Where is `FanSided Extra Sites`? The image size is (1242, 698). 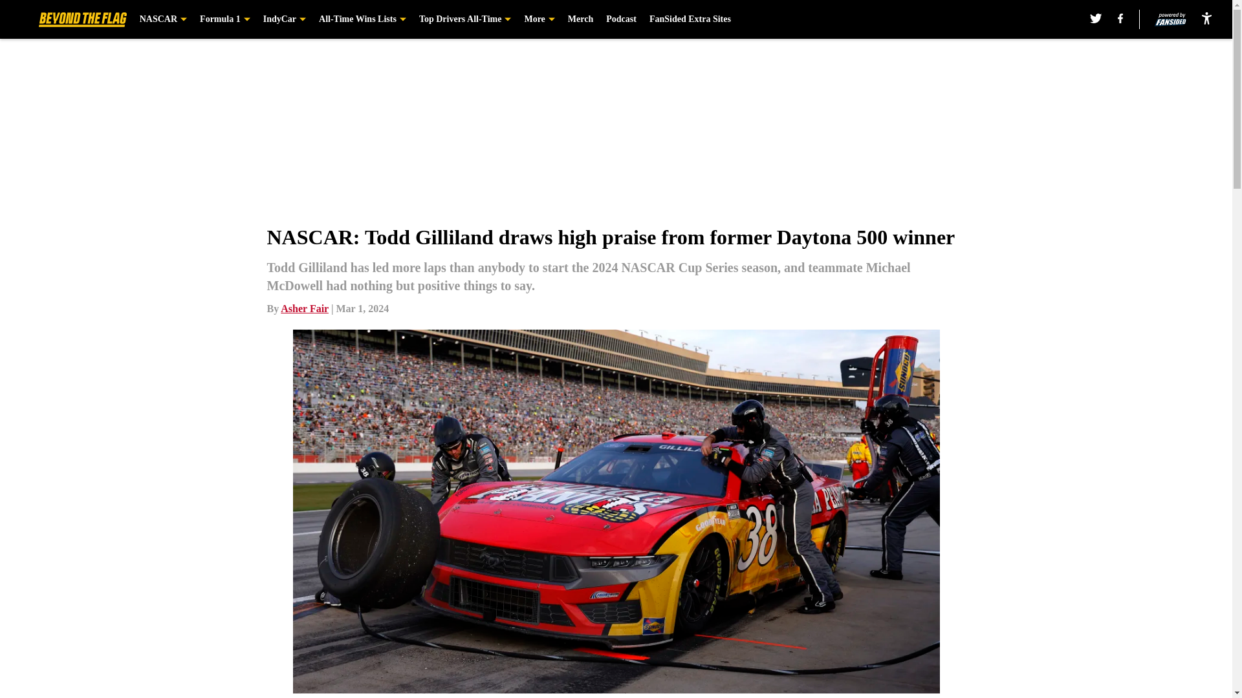
FanSided Extra Sites is located at coordinates (690, 19).